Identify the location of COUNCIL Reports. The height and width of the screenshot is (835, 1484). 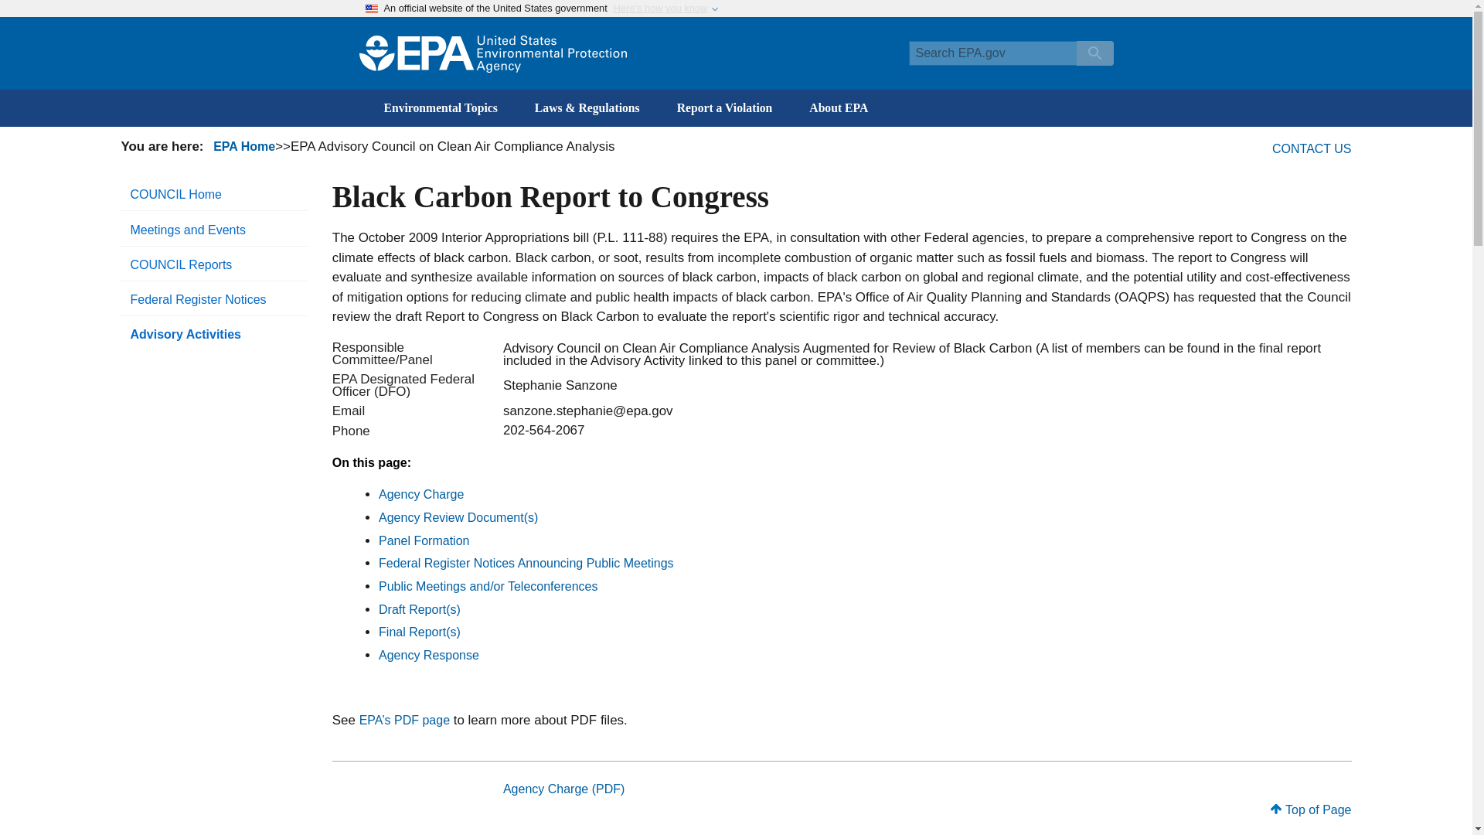
(213, 264).